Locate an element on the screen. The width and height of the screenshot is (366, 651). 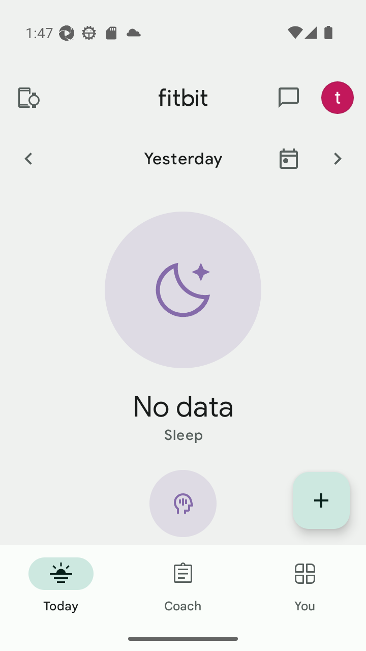
messages and notifications is located at coordinates (289, 98).